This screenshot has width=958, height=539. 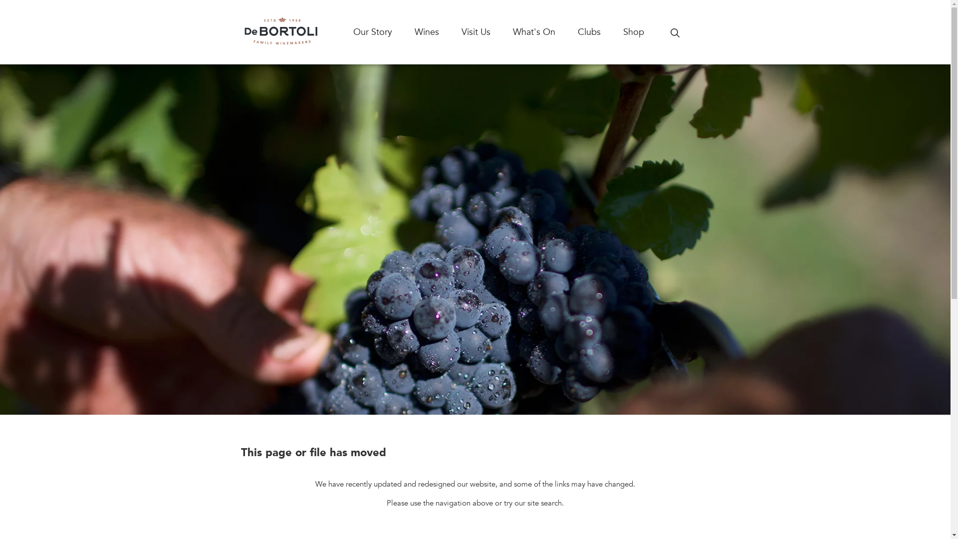 I want to click on Home, so click(x=281, y=32).